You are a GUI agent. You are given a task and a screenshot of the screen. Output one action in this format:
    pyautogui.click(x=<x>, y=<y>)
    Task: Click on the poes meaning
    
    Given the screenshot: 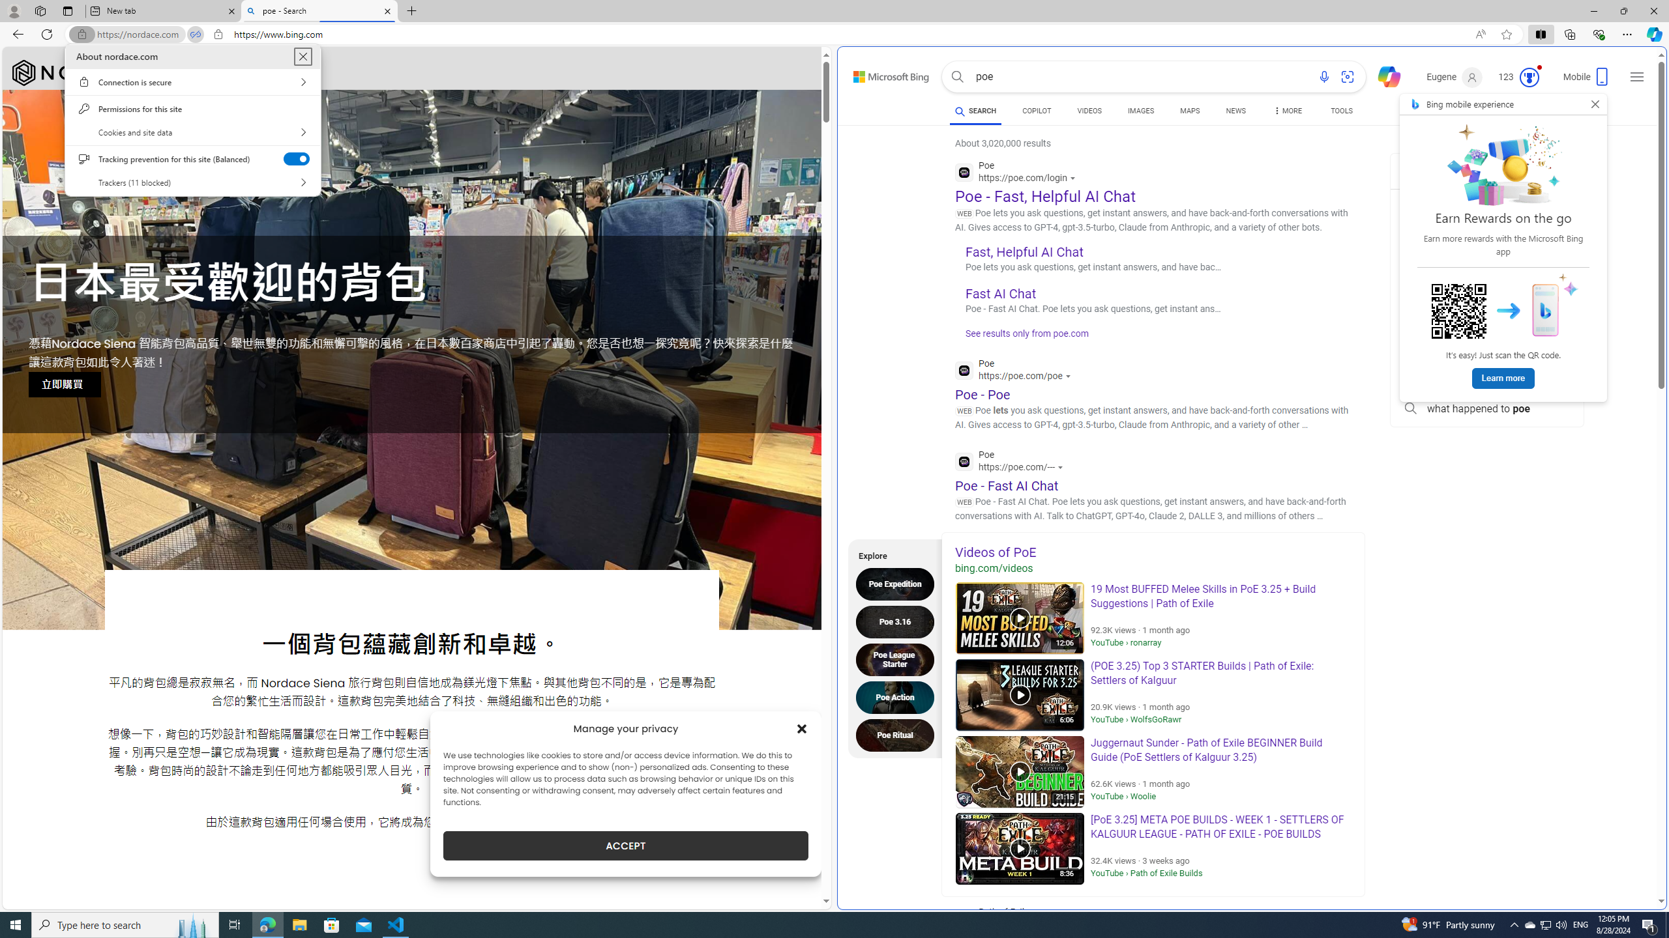 What is the action you would take?
    pyautogui.click(x=1486, y=233)
    